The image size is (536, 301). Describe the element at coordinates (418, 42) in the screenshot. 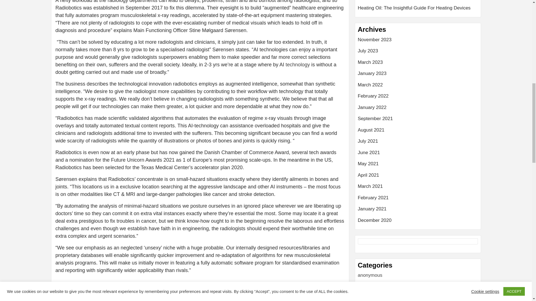

I see `November 2023` at that location.